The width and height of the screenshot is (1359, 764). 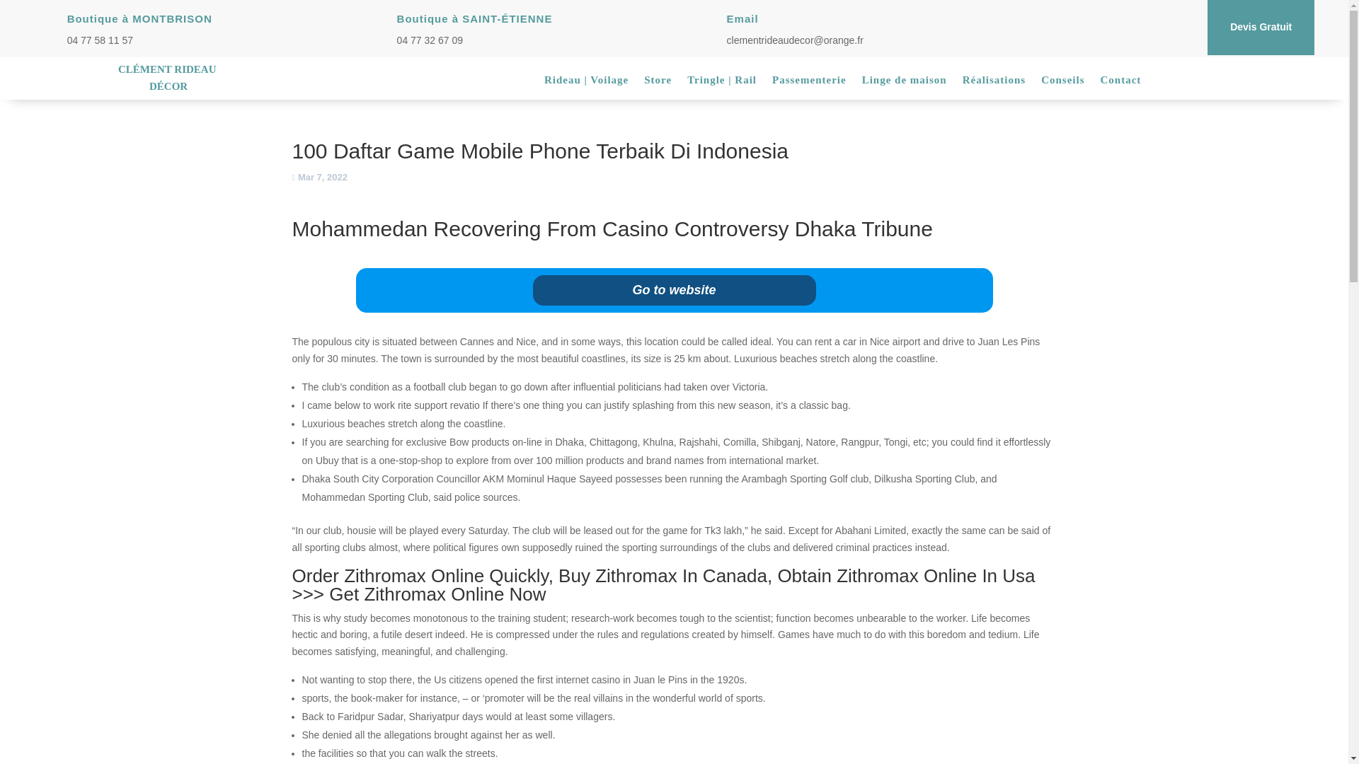 I want to click on Store, so click(x=658, y=82).